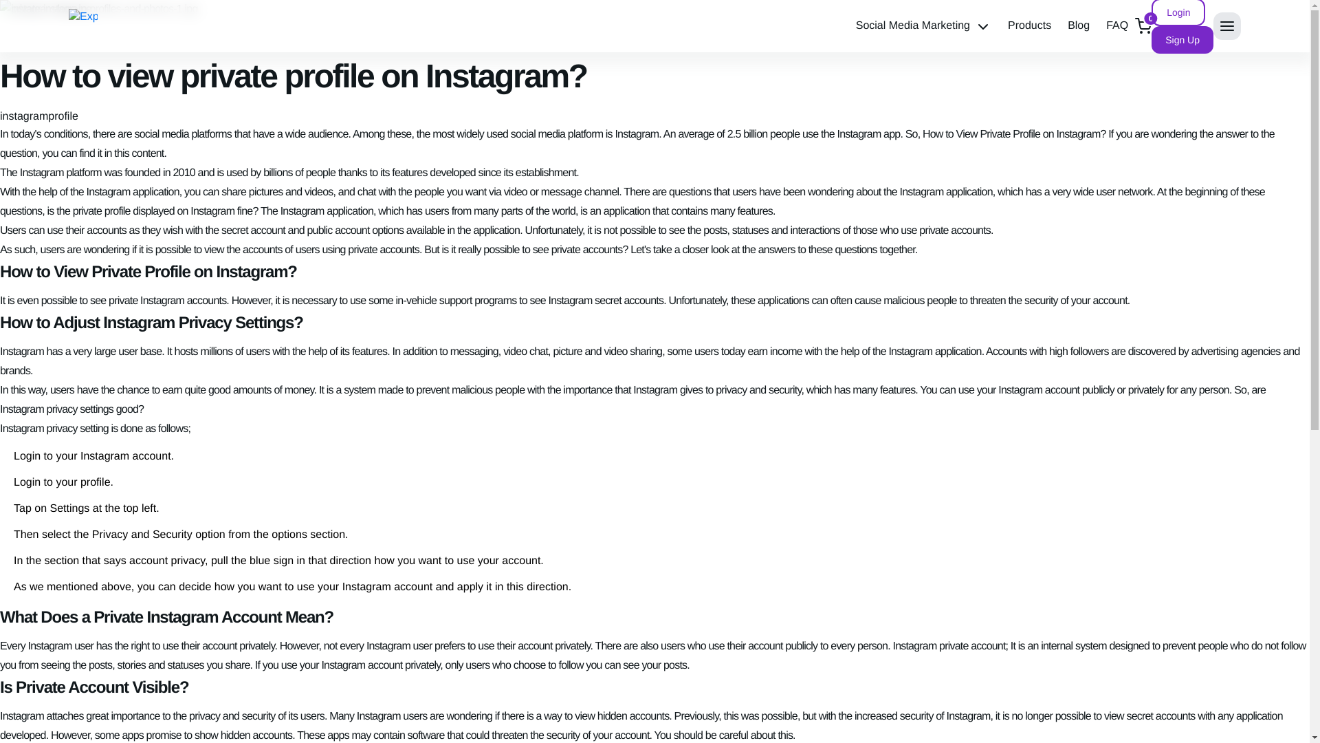  Describe the element at coordinates (923, 26) in the screenshot. I see `Social Media Marketing` at that location.